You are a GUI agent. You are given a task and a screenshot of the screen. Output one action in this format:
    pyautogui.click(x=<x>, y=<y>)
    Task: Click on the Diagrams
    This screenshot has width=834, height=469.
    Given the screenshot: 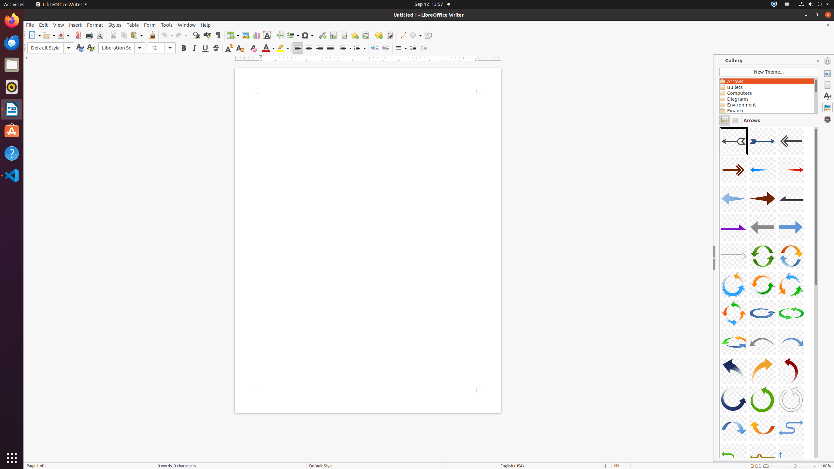 What is the action you would take?
    pyautogui.click(x=767, y=99)
    